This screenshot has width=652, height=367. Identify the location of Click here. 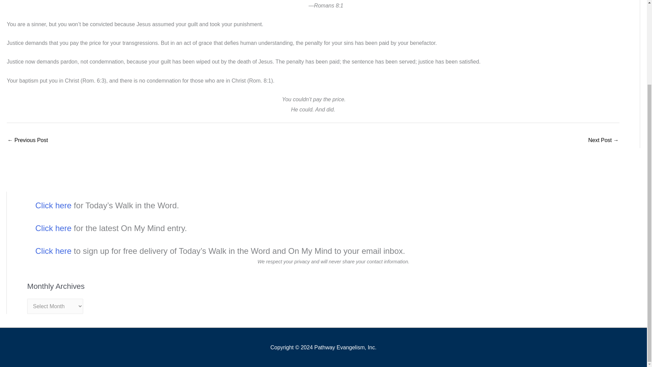
(53, 205).